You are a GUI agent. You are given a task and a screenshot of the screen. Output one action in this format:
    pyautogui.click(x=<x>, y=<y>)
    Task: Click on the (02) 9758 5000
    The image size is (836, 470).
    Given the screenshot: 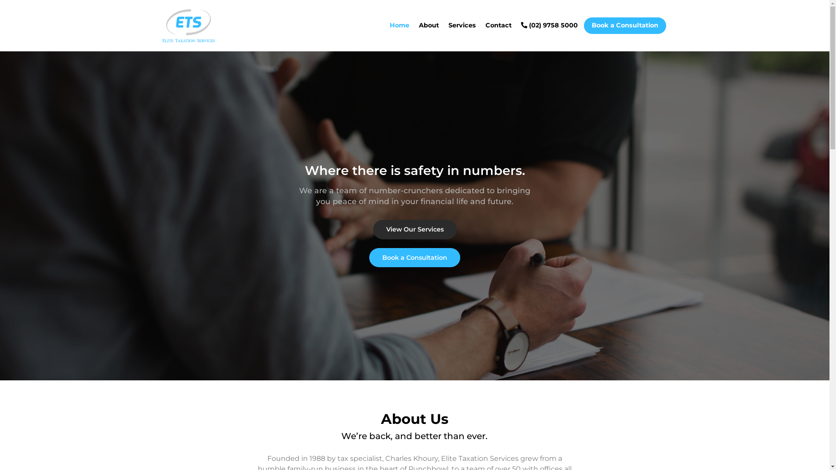 What is the action you would take?
    pyautogui.click(x=549, y=25)
    